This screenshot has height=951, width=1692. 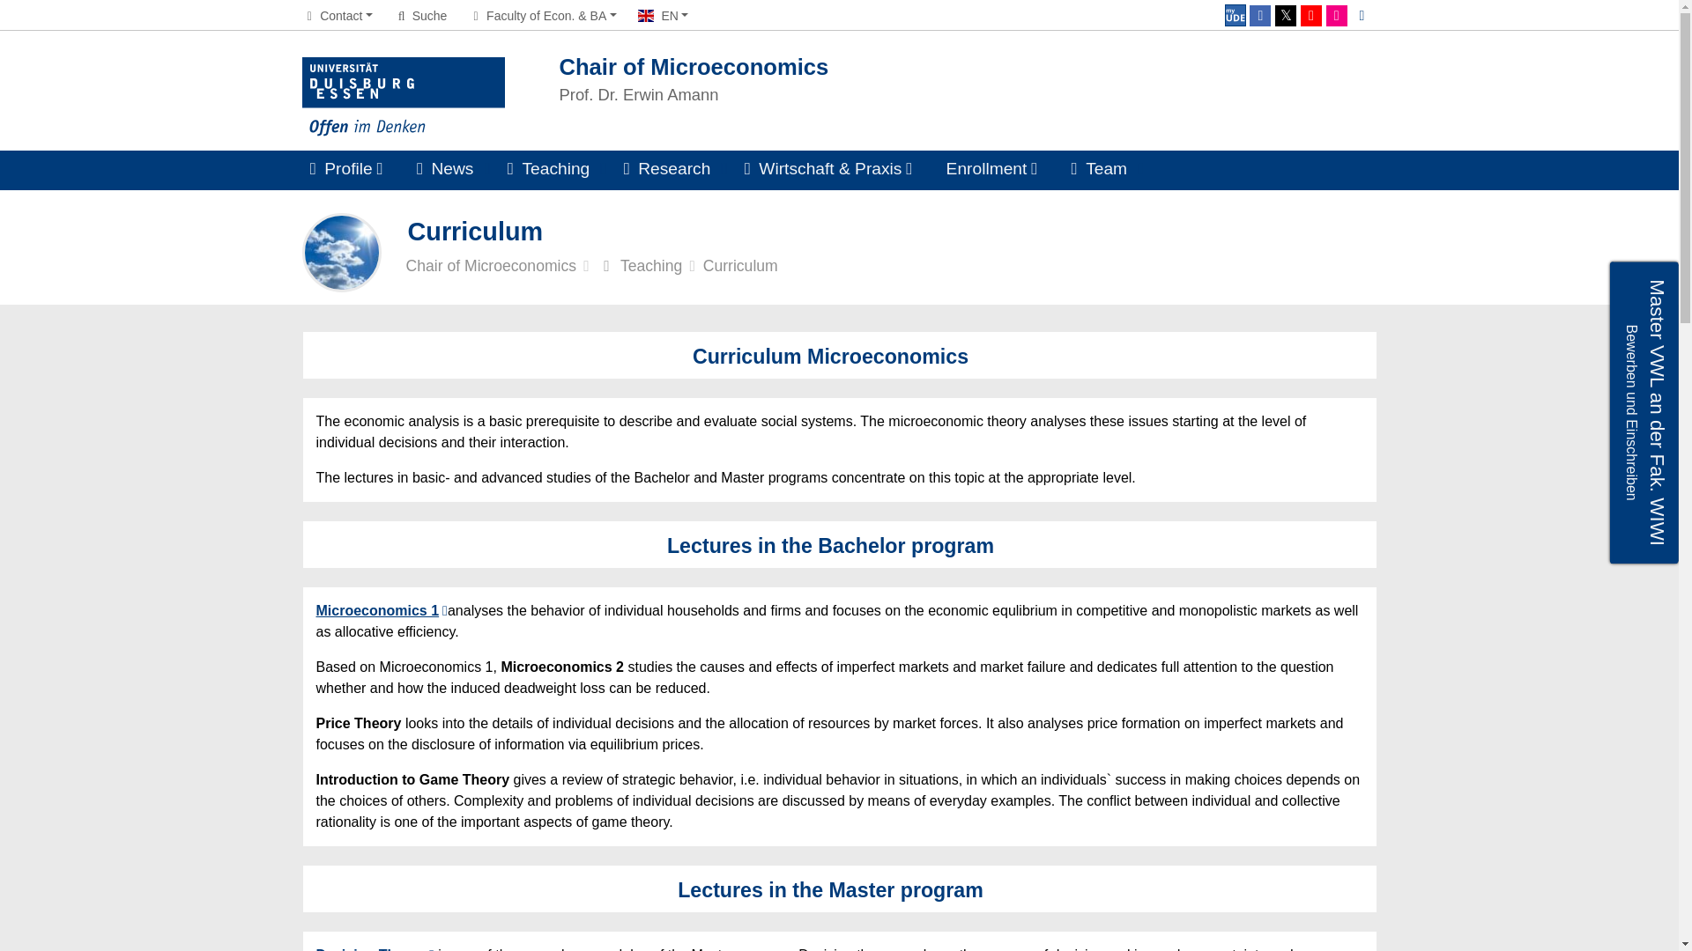 What do you see at coordinates (419, 15) in the screenshot?
I see `EN` at bounding box center [419, 15].